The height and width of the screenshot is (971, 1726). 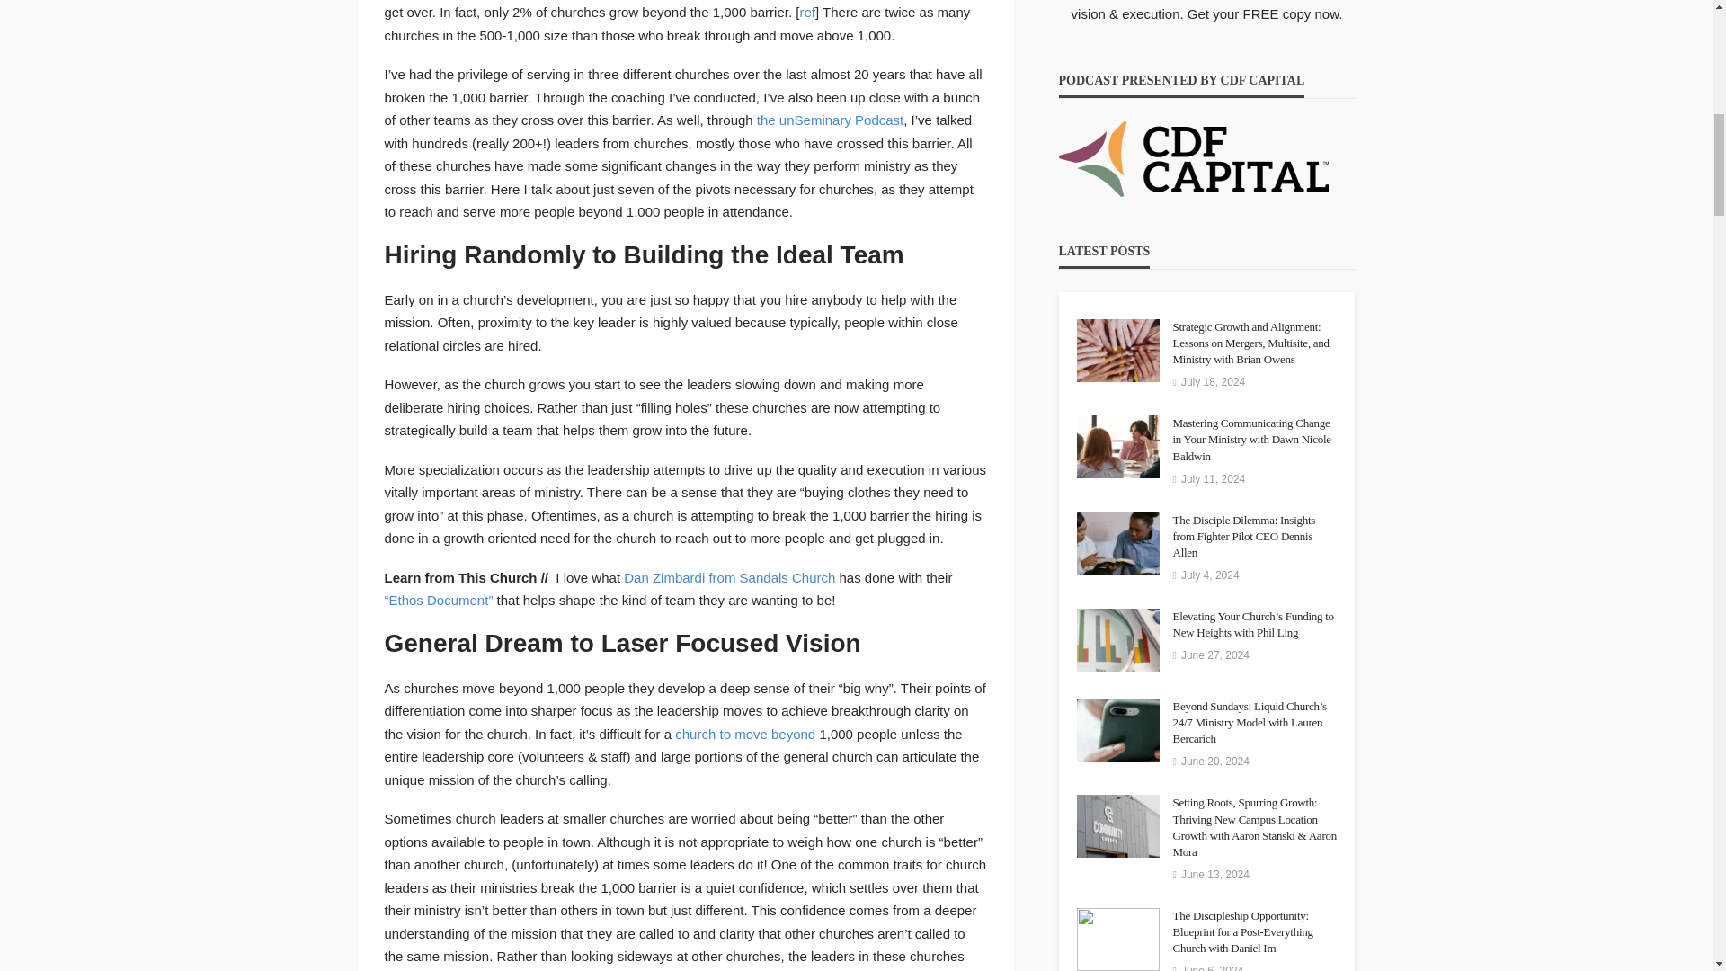 What do you see at coordinates (806, 12) in the screenshot?
I see `ref` at bounding box center [806, 12].